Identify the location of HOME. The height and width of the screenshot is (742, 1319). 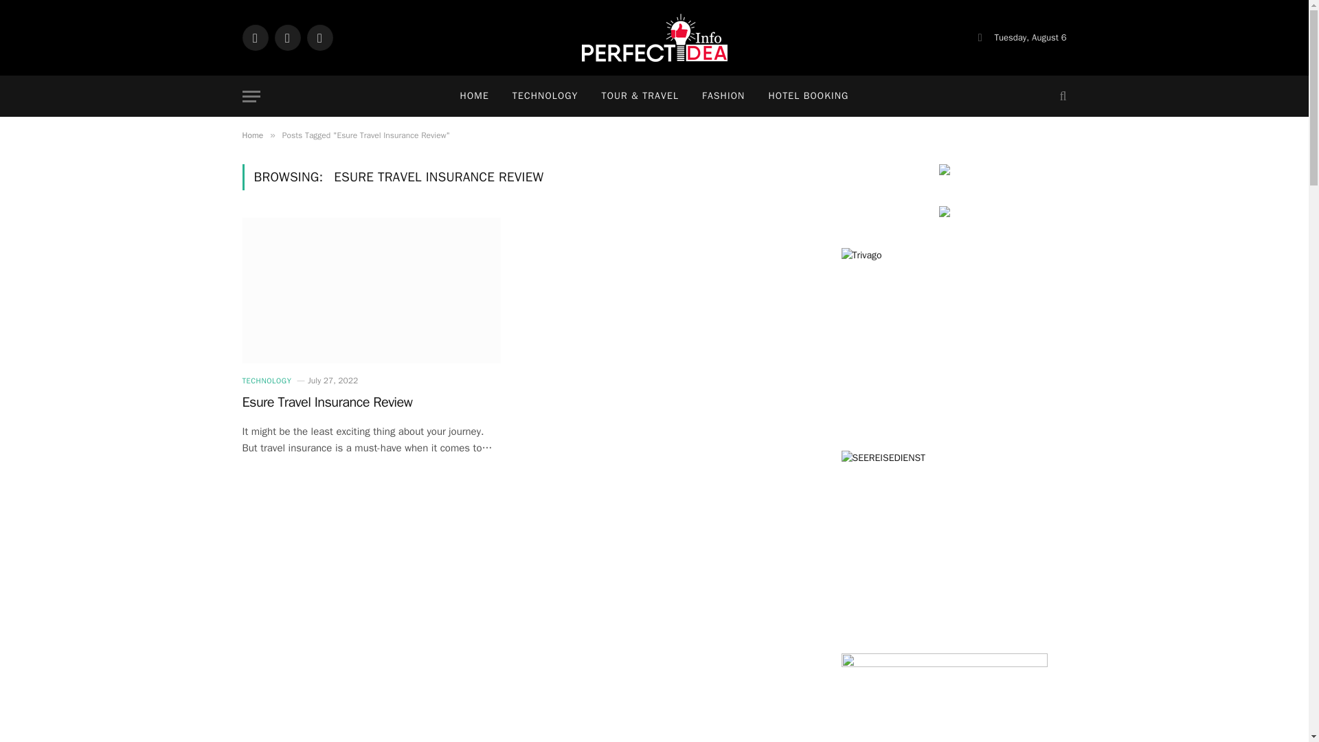
(474, 96).